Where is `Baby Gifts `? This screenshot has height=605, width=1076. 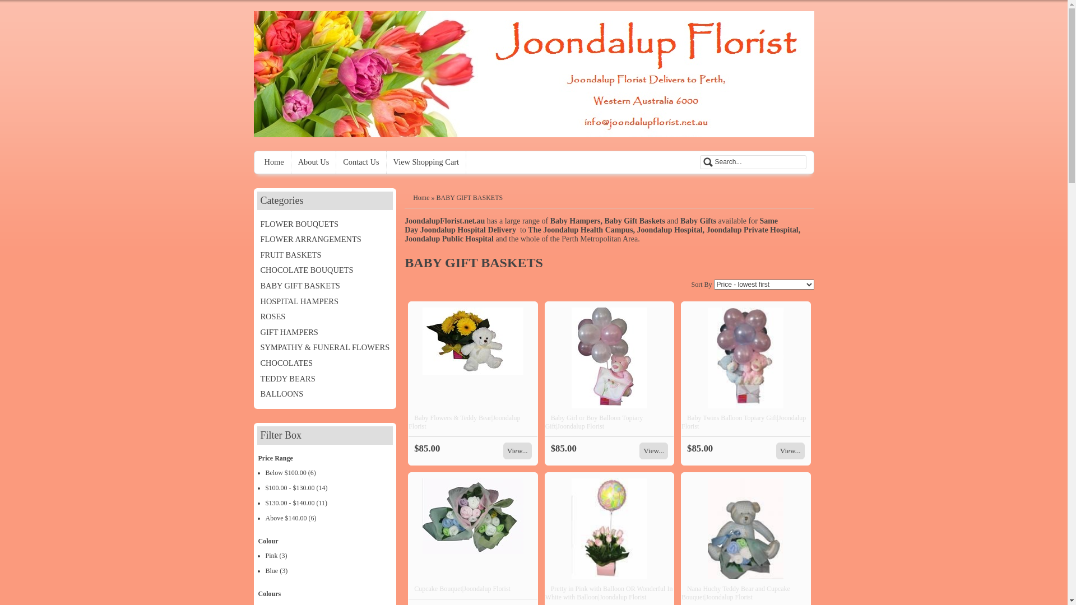 Baby Gifts  is located at coordinates (699, 221).